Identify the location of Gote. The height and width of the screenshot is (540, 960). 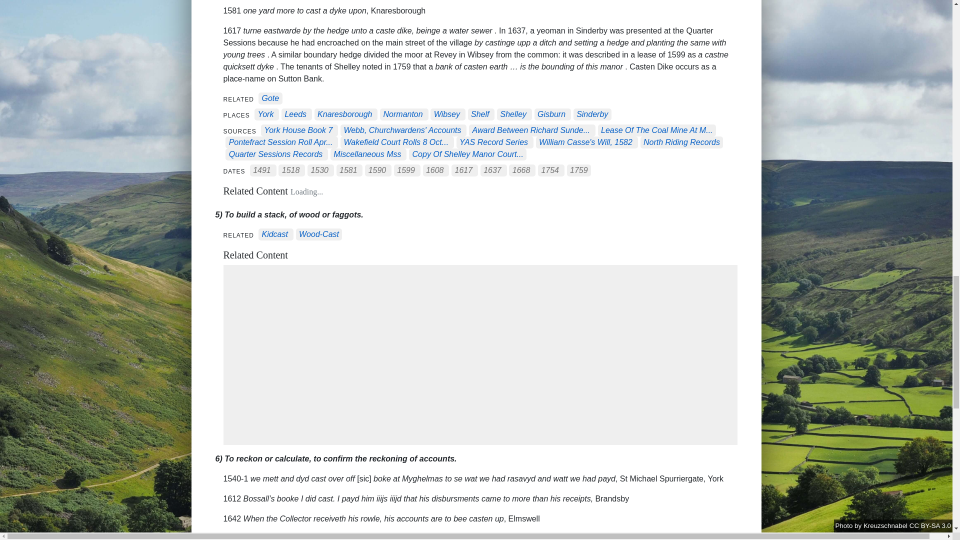
(270, 99).